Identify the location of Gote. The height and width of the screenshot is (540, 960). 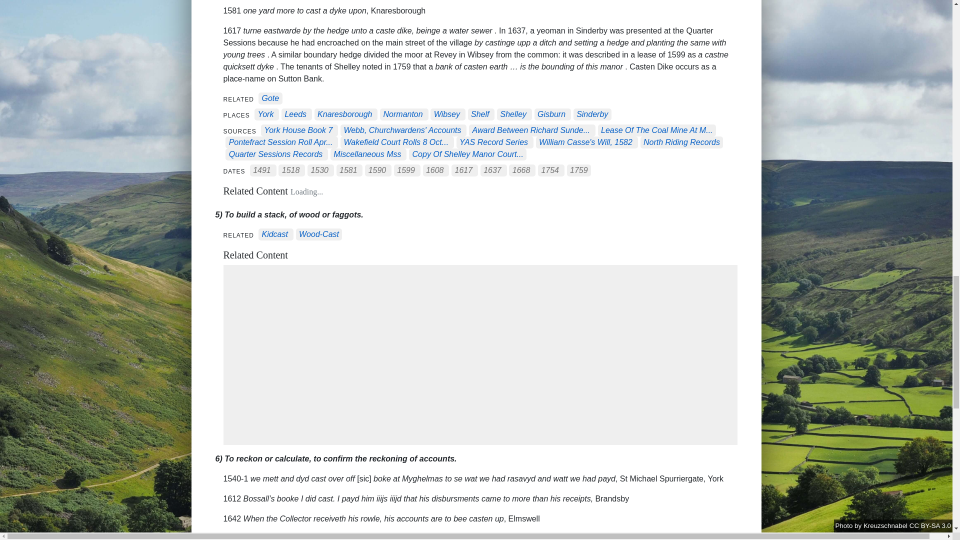
(270, 99).